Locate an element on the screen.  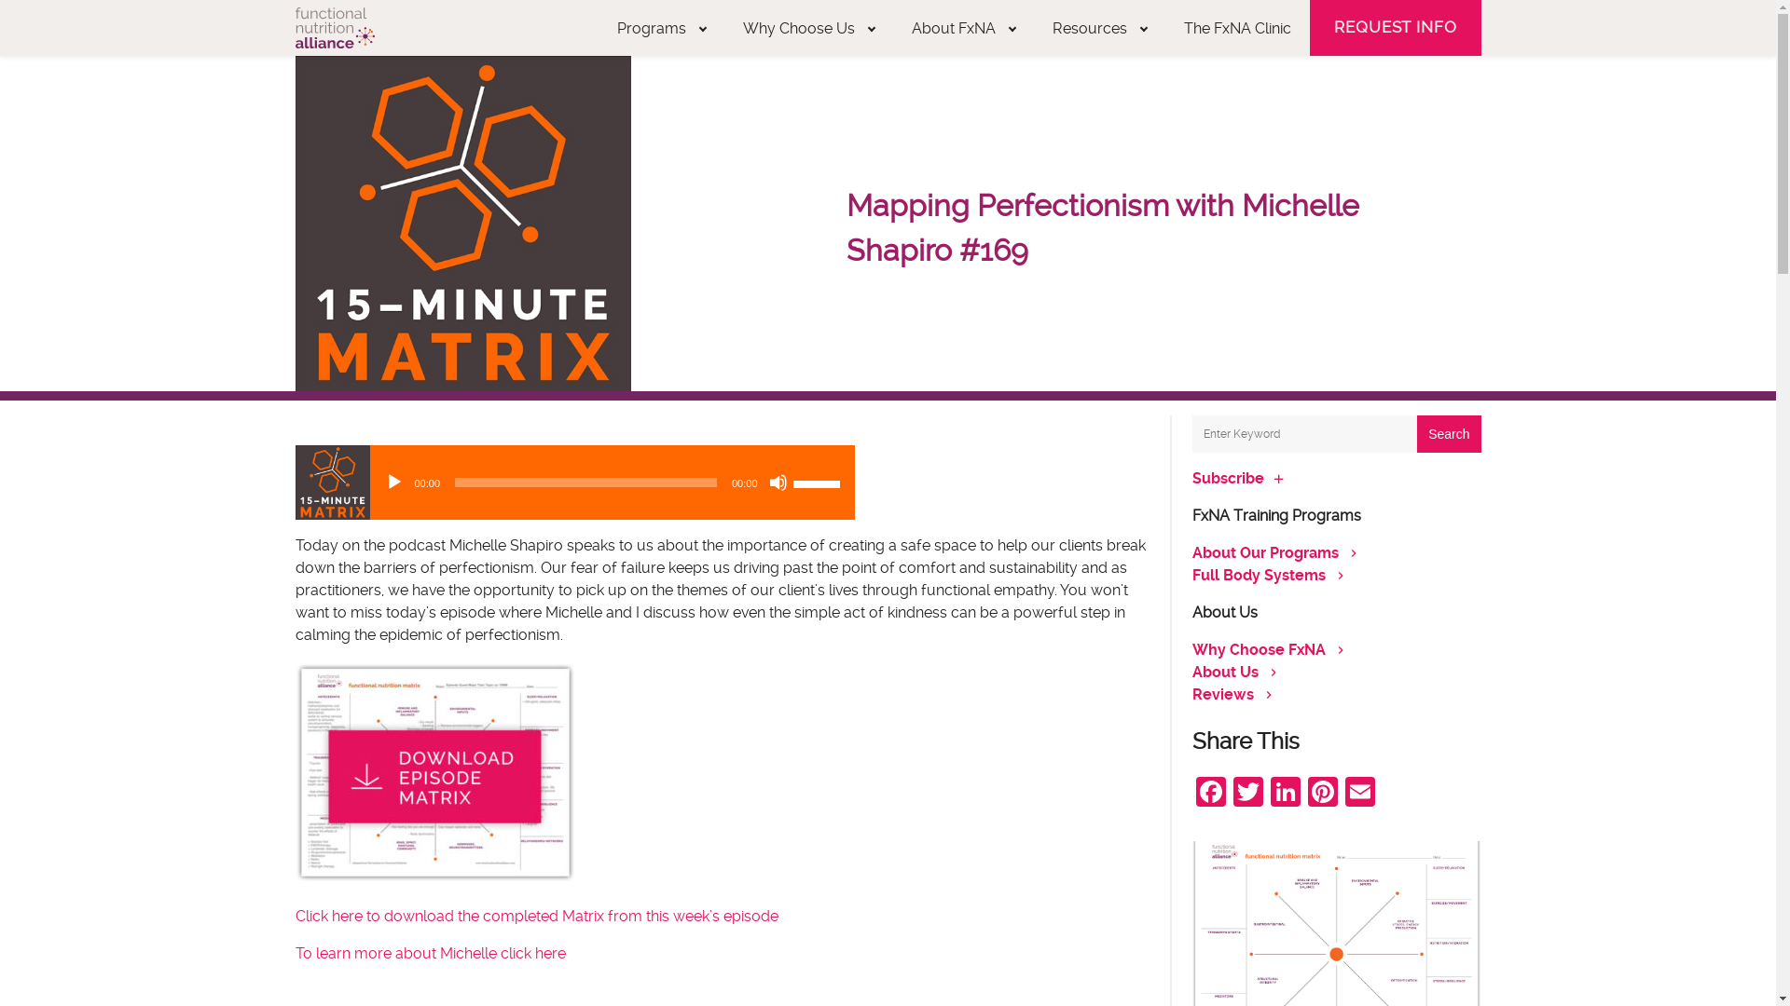
Mute is located at coordinates (778, 483).